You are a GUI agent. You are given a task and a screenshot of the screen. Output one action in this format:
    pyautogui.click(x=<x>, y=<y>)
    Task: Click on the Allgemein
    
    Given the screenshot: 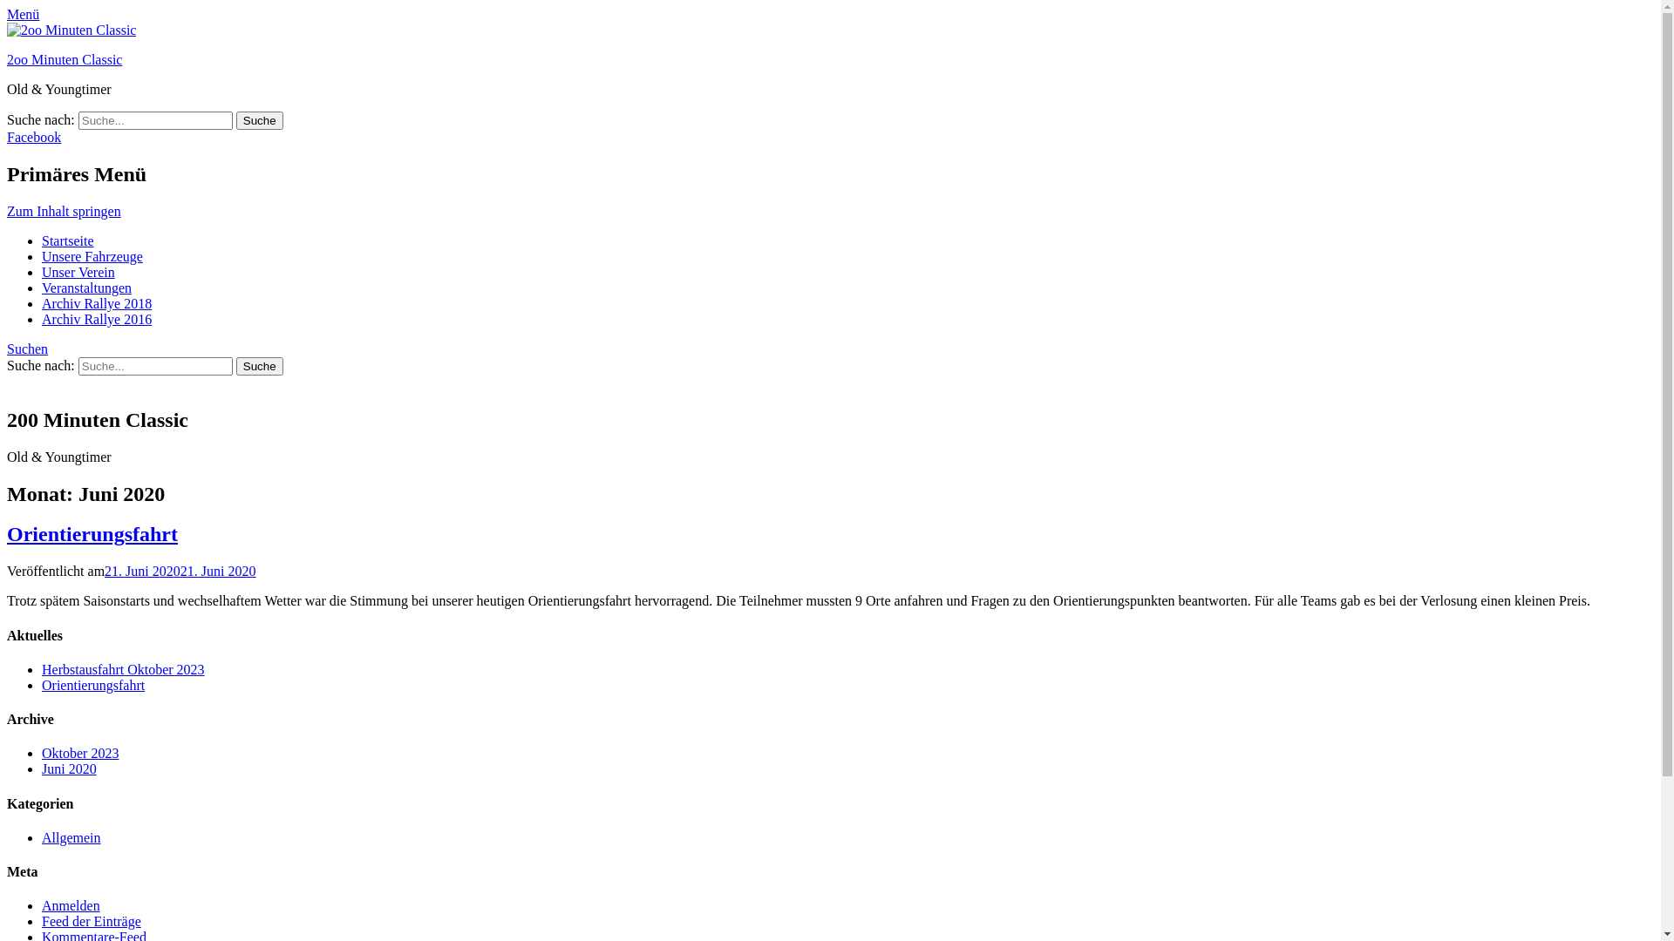 What is the action you would take?
    pyautogui.click(x=71, y=838)
    